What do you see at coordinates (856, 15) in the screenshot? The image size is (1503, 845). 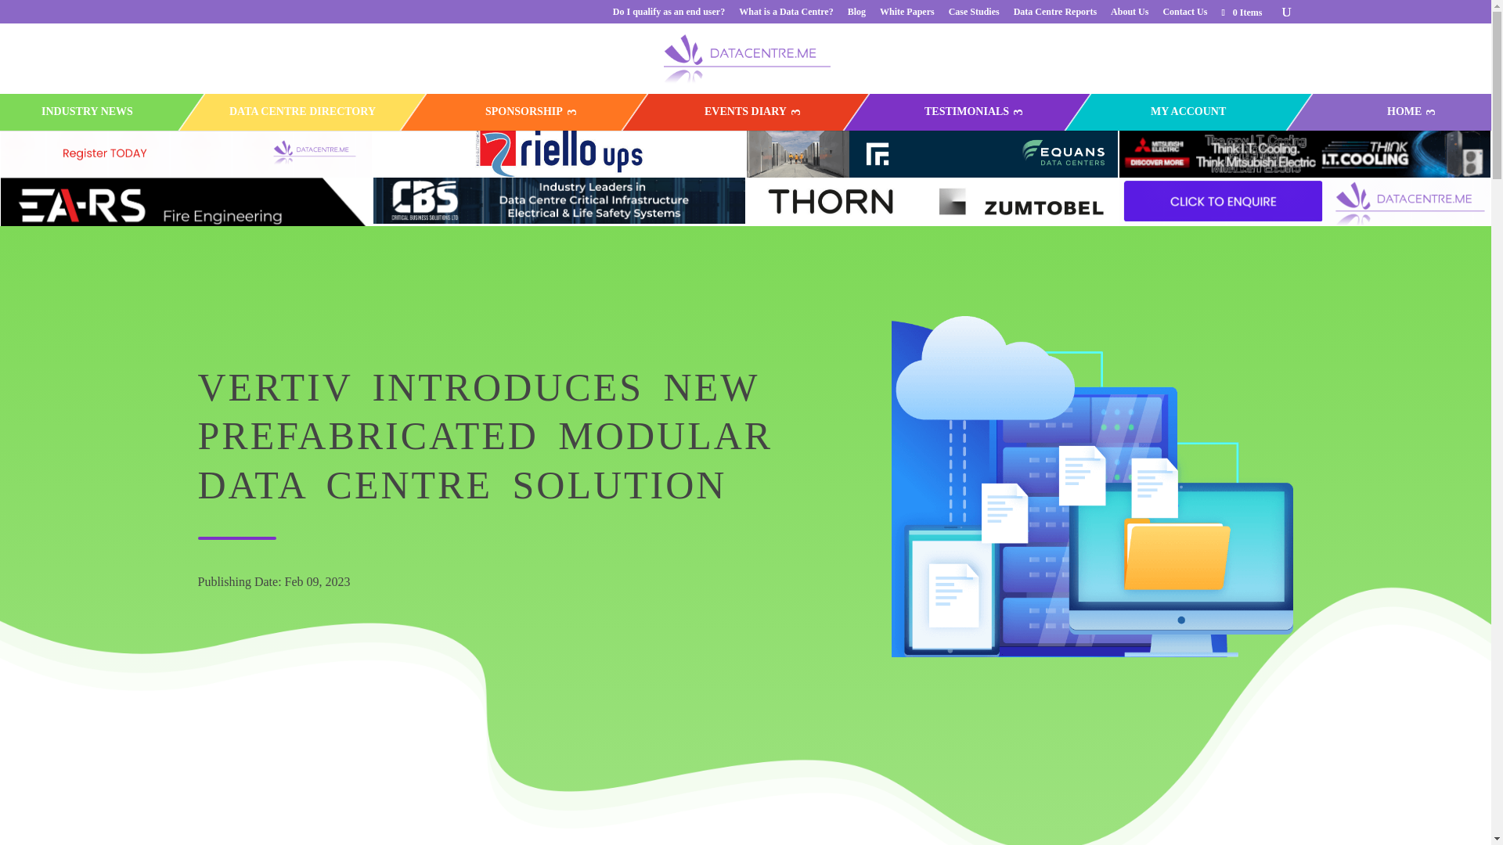 I see `Blog` at bounding box center [856, 15].